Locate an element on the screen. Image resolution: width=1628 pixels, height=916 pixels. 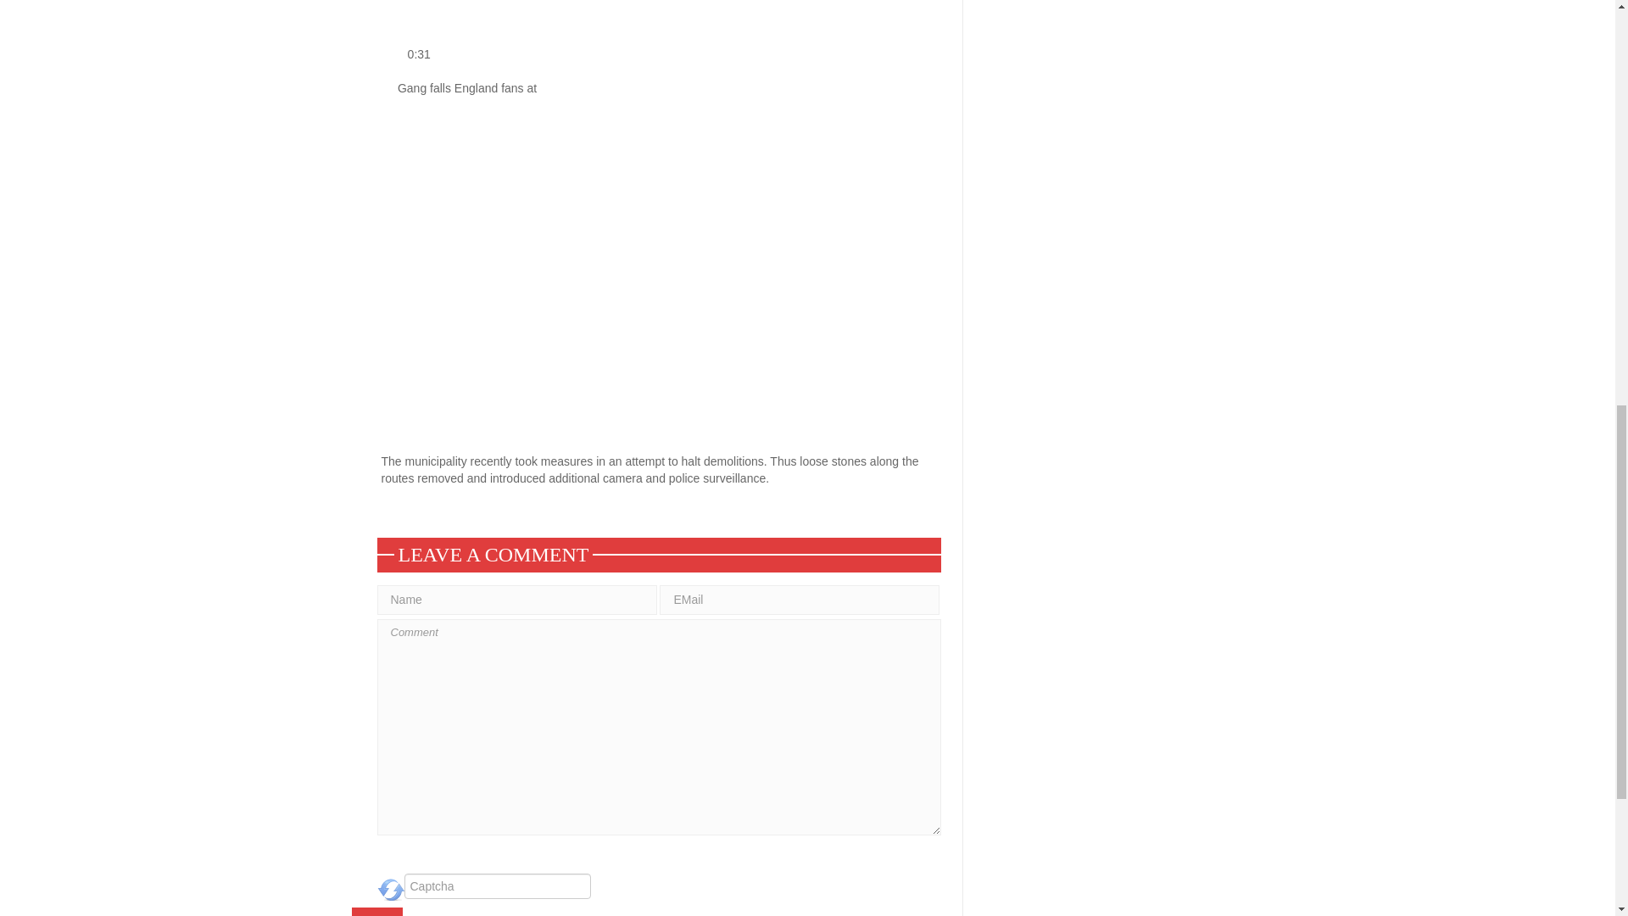
Send is located at coordinates (376, 912).